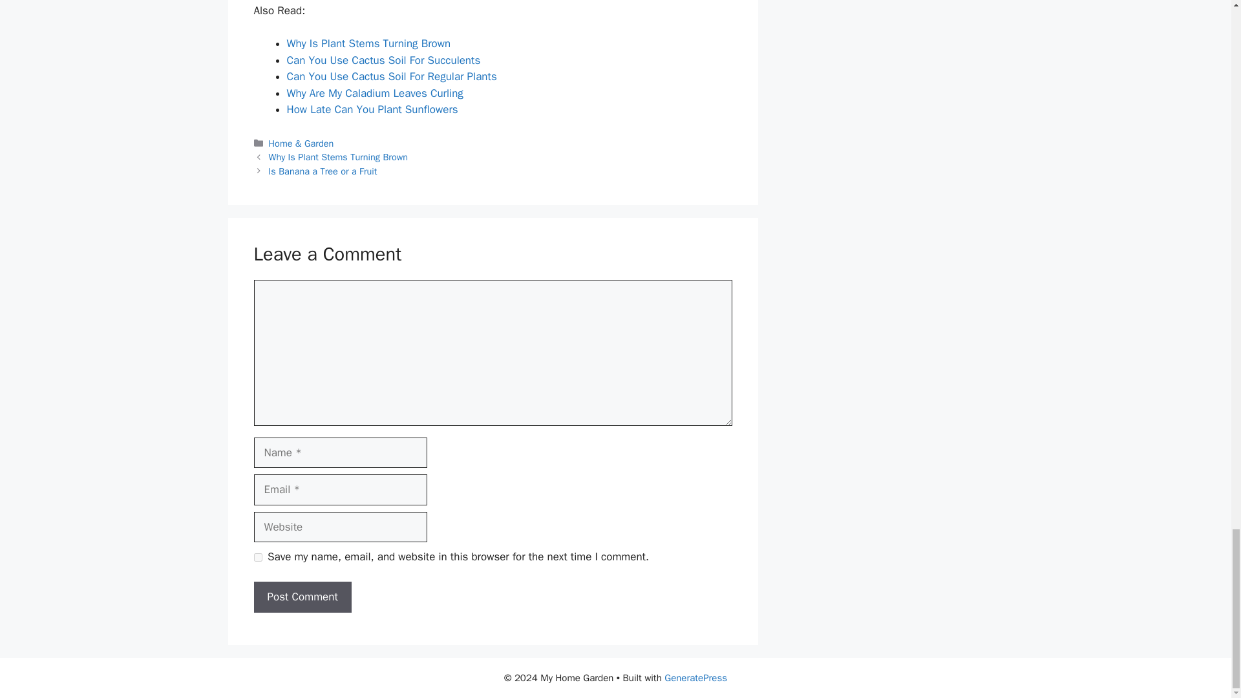 The image size is (1241, 698). Describe the element at coordinates (384, 60) in the screenshot. I see `Can You Use Cactus Soil For Succulents` at that location.